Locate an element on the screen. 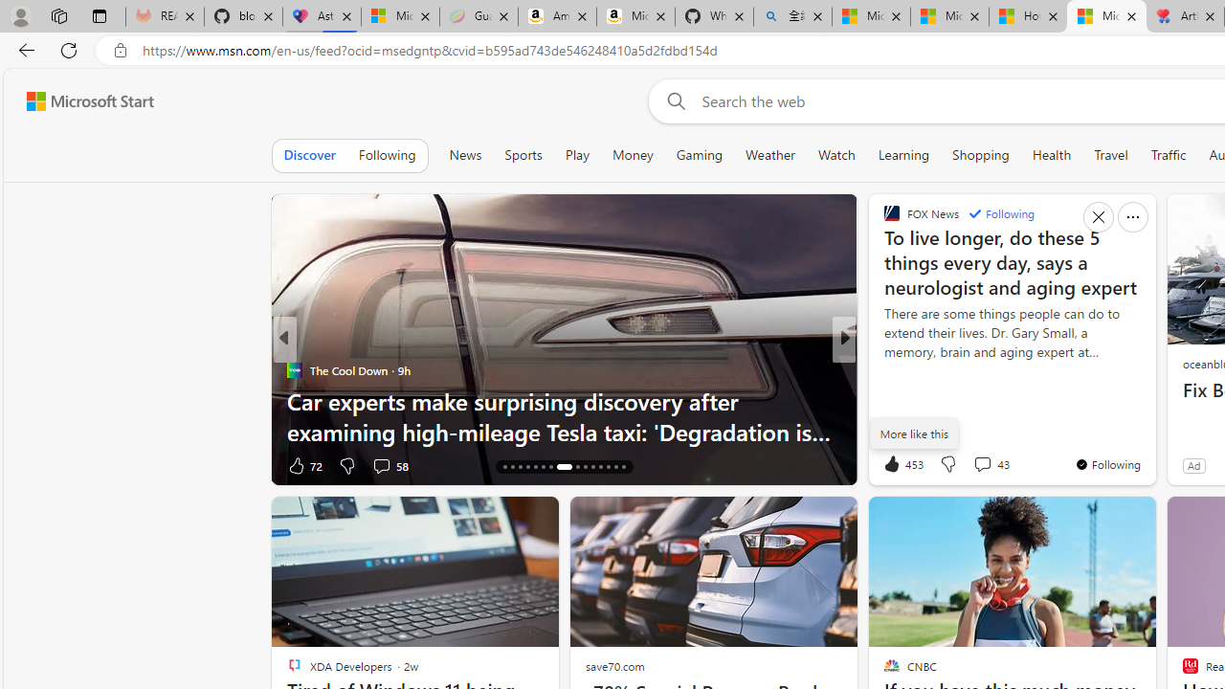 The image size is (1225, 689). save70.com is located at coordinates (614, 666).